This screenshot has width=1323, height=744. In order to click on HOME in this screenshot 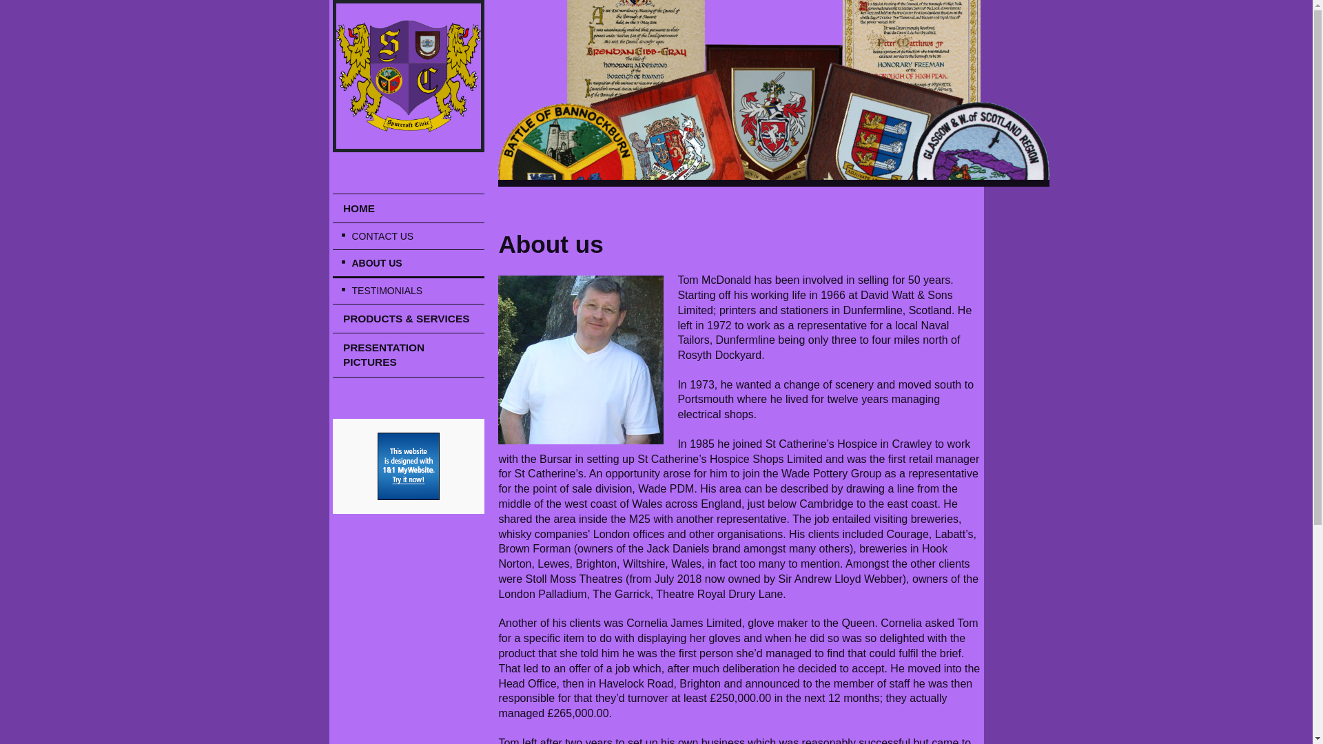, I will do `click(408, 208)`.